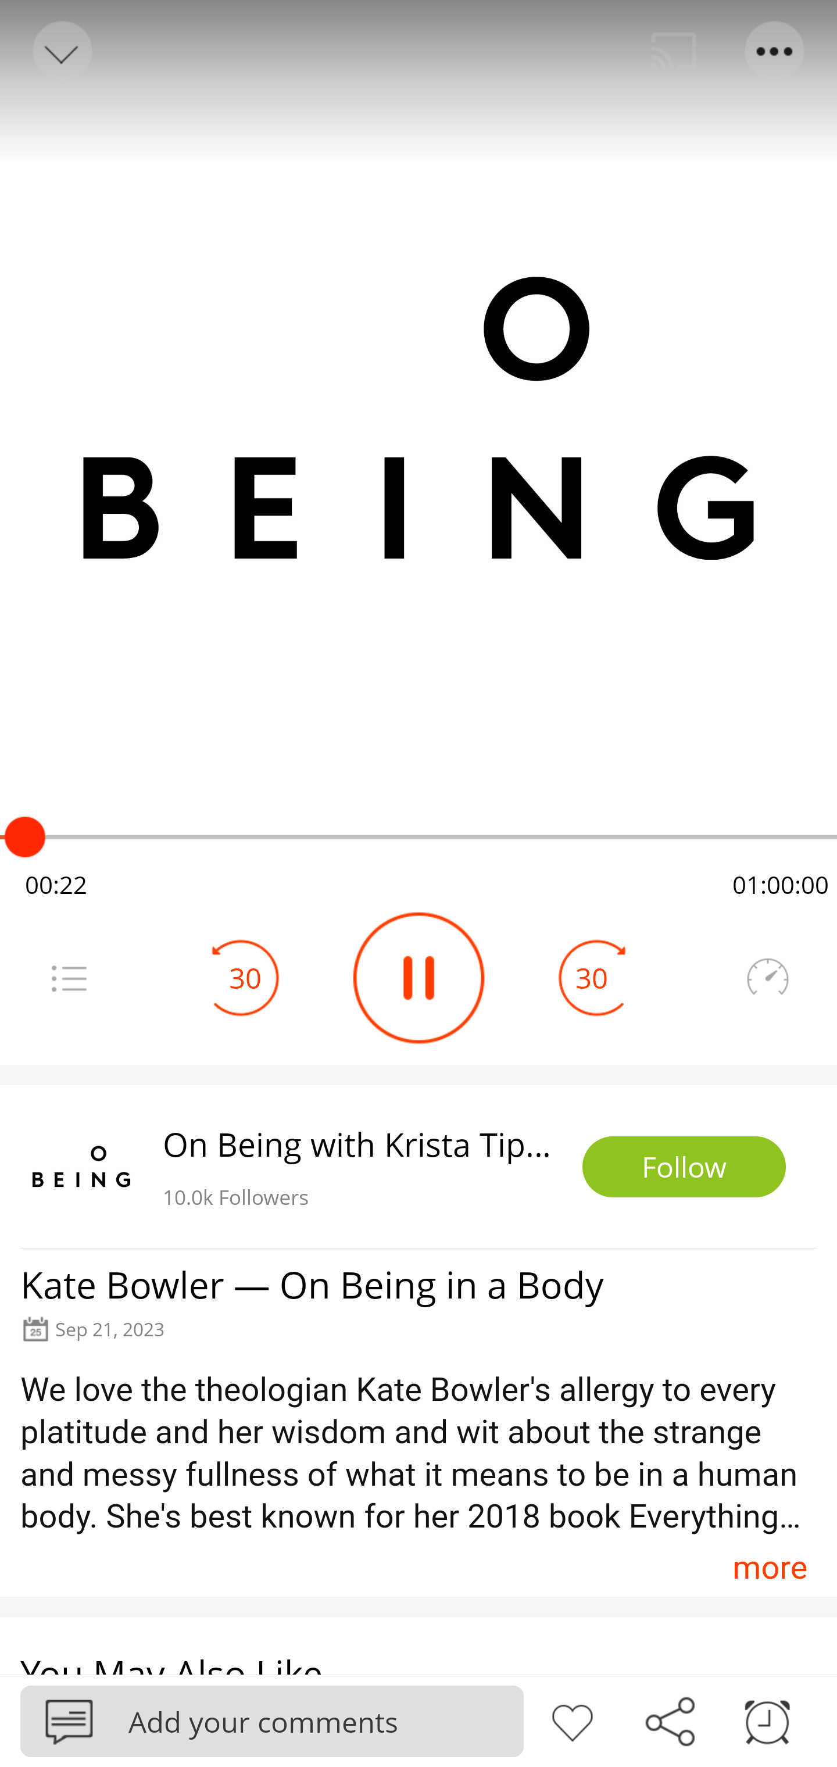 This screenshot has height=1767, width=837. Describe the element at coordinates (767, 1720) in the screenshot. I see `Sleep timer` at that location.